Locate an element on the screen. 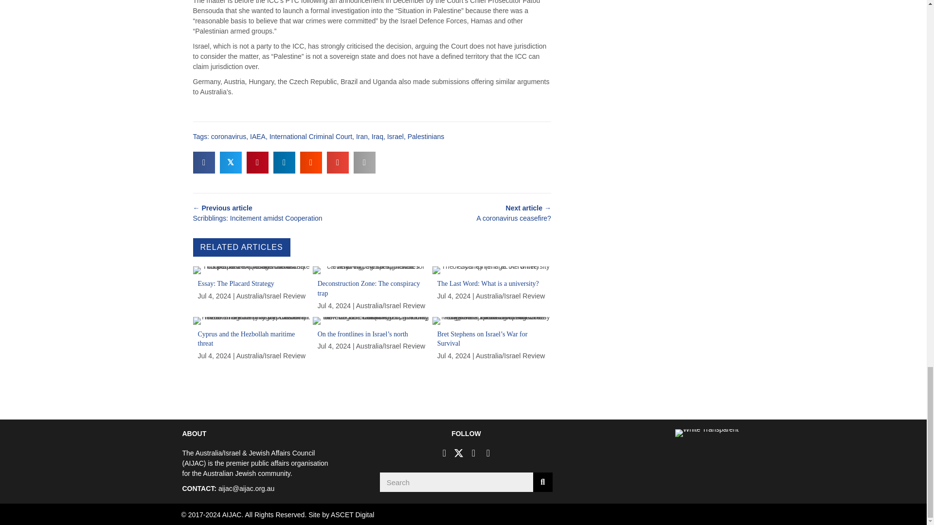 This screenshot has width=934, height=525. 6a0a3423 59b9 4056 806a D0de20dba2cb 899x899 is located at coordinates (372, 270).